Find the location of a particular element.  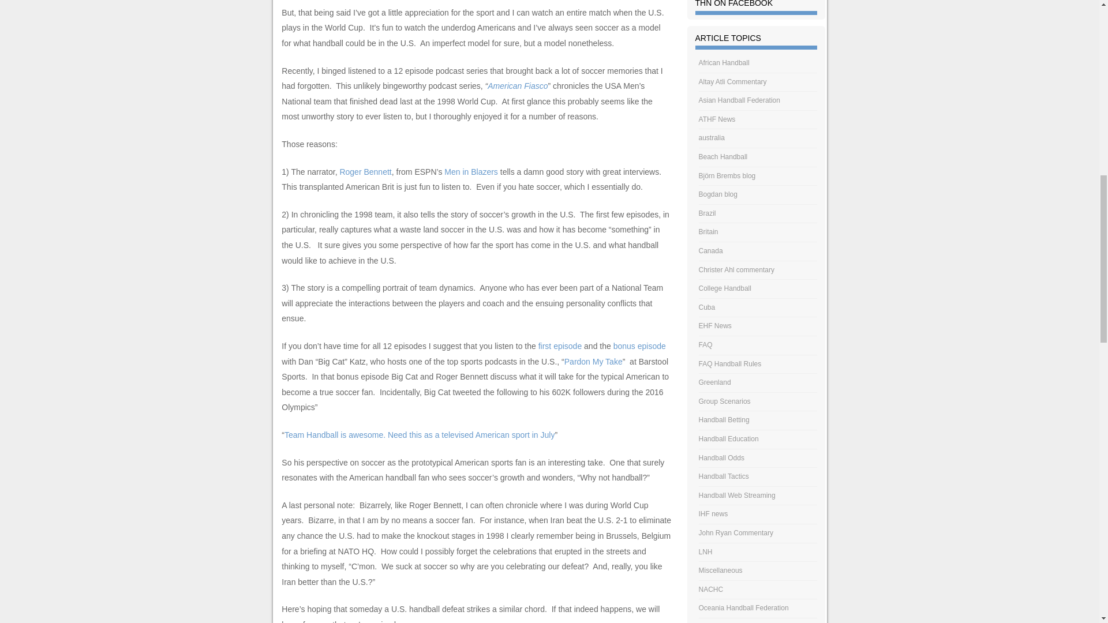

first episode is located at coordinates (560, 346).